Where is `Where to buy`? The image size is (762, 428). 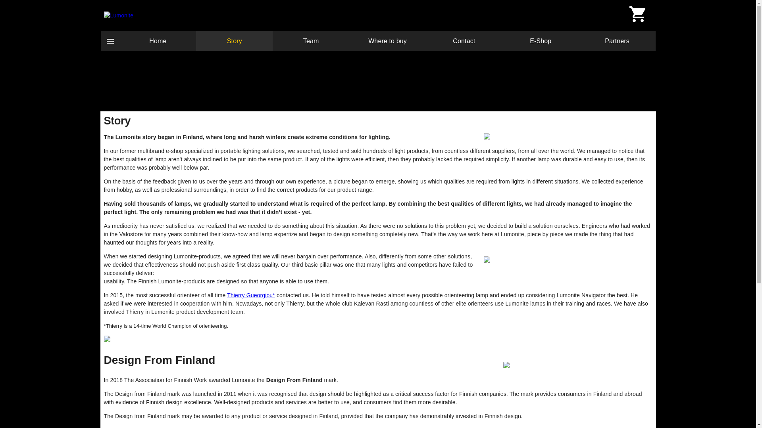 Where to buy is located at coordinates (387, 41).